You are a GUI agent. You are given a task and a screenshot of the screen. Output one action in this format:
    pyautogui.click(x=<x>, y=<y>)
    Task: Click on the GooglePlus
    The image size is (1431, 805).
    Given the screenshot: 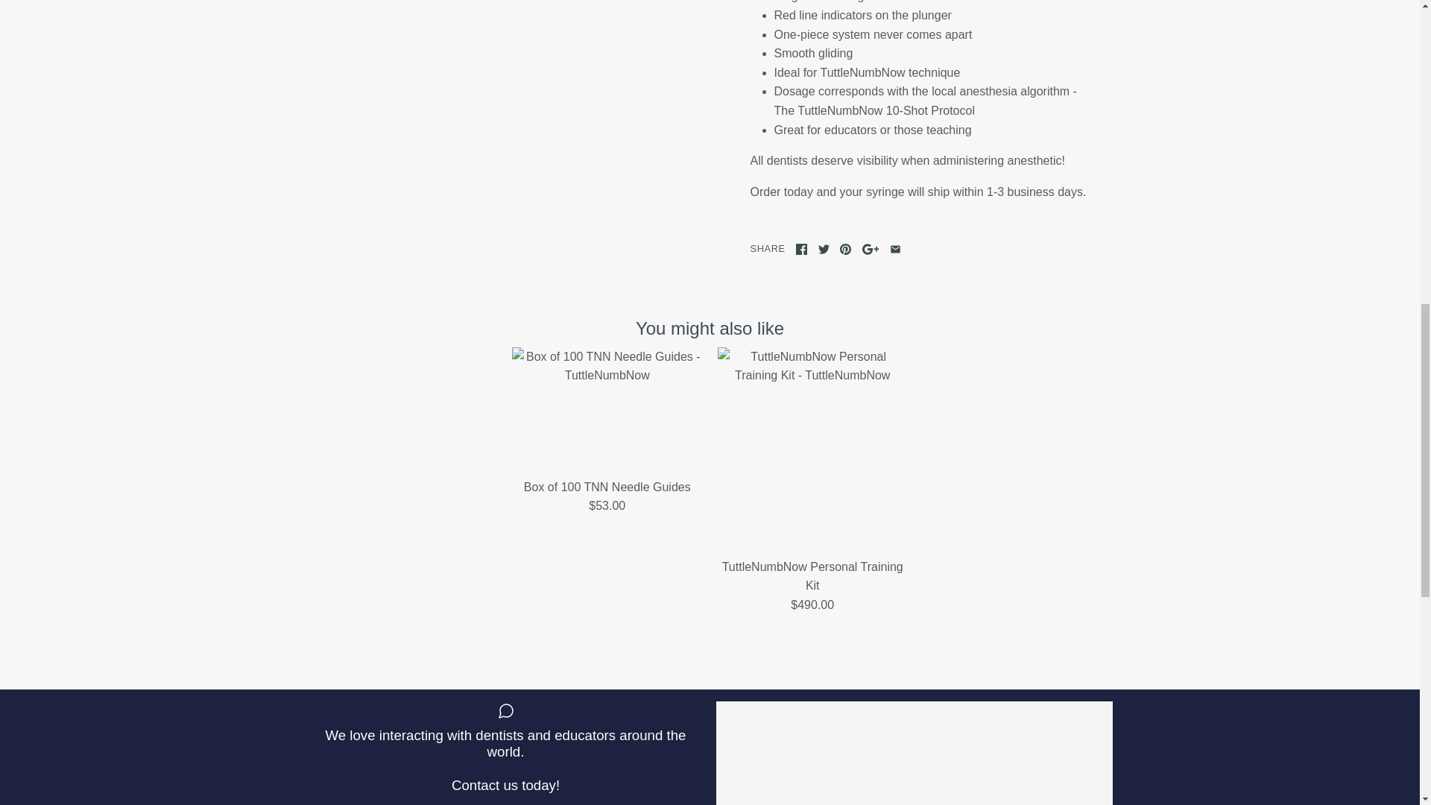 What is the action you would take?
    pyautogui.click(x=871, y=249)
    